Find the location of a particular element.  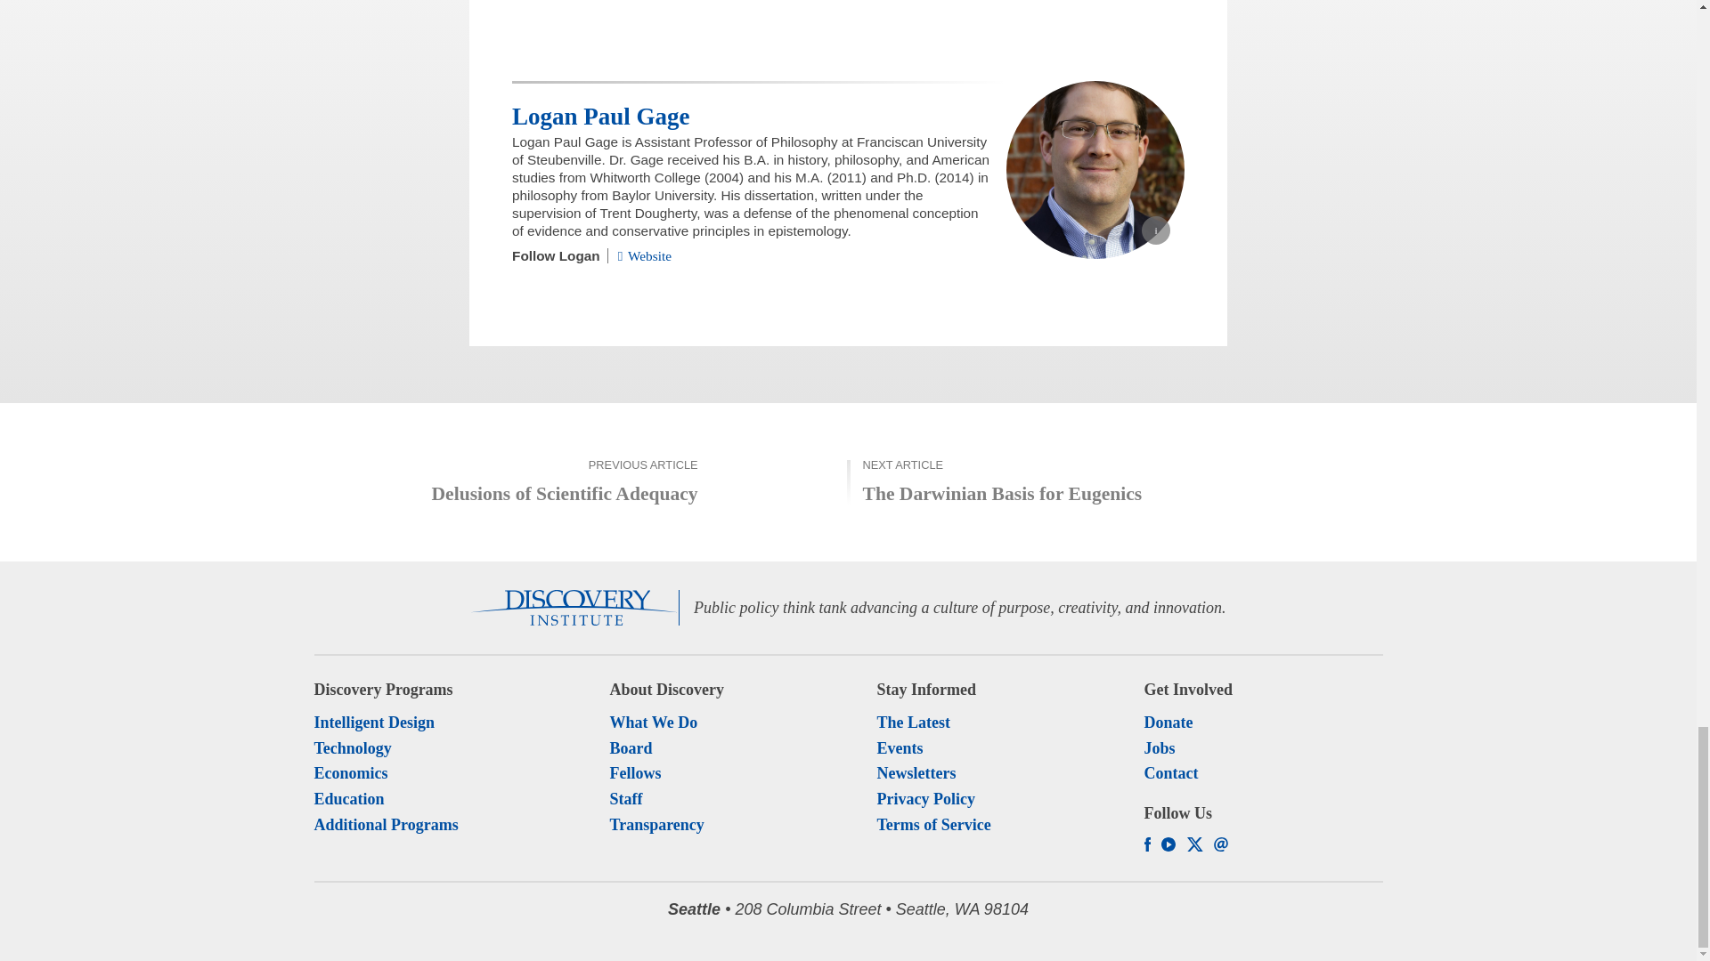

Website is located at coordinates (645, 254).